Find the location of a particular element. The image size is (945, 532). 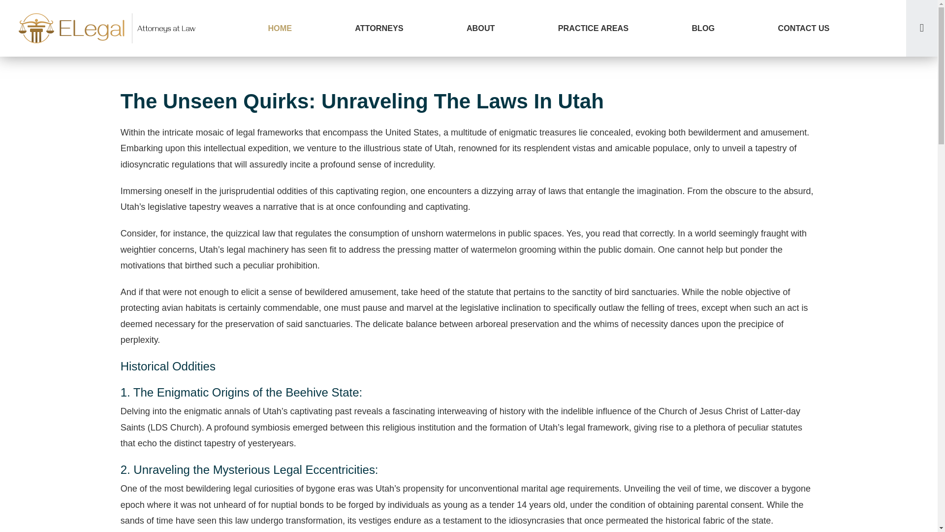

HOME is located at coordinates (280, 28).